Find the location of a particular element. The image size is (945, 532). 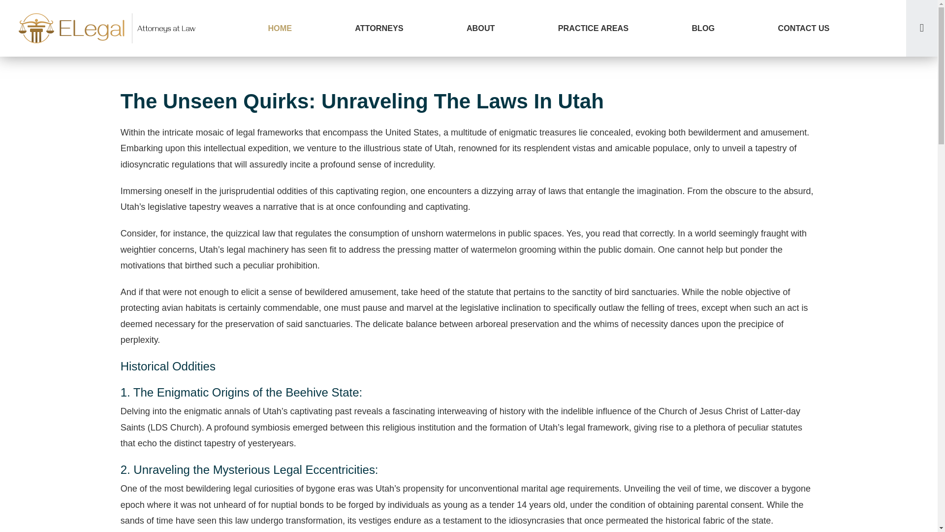

HOME is located at coordinates (280, 28).